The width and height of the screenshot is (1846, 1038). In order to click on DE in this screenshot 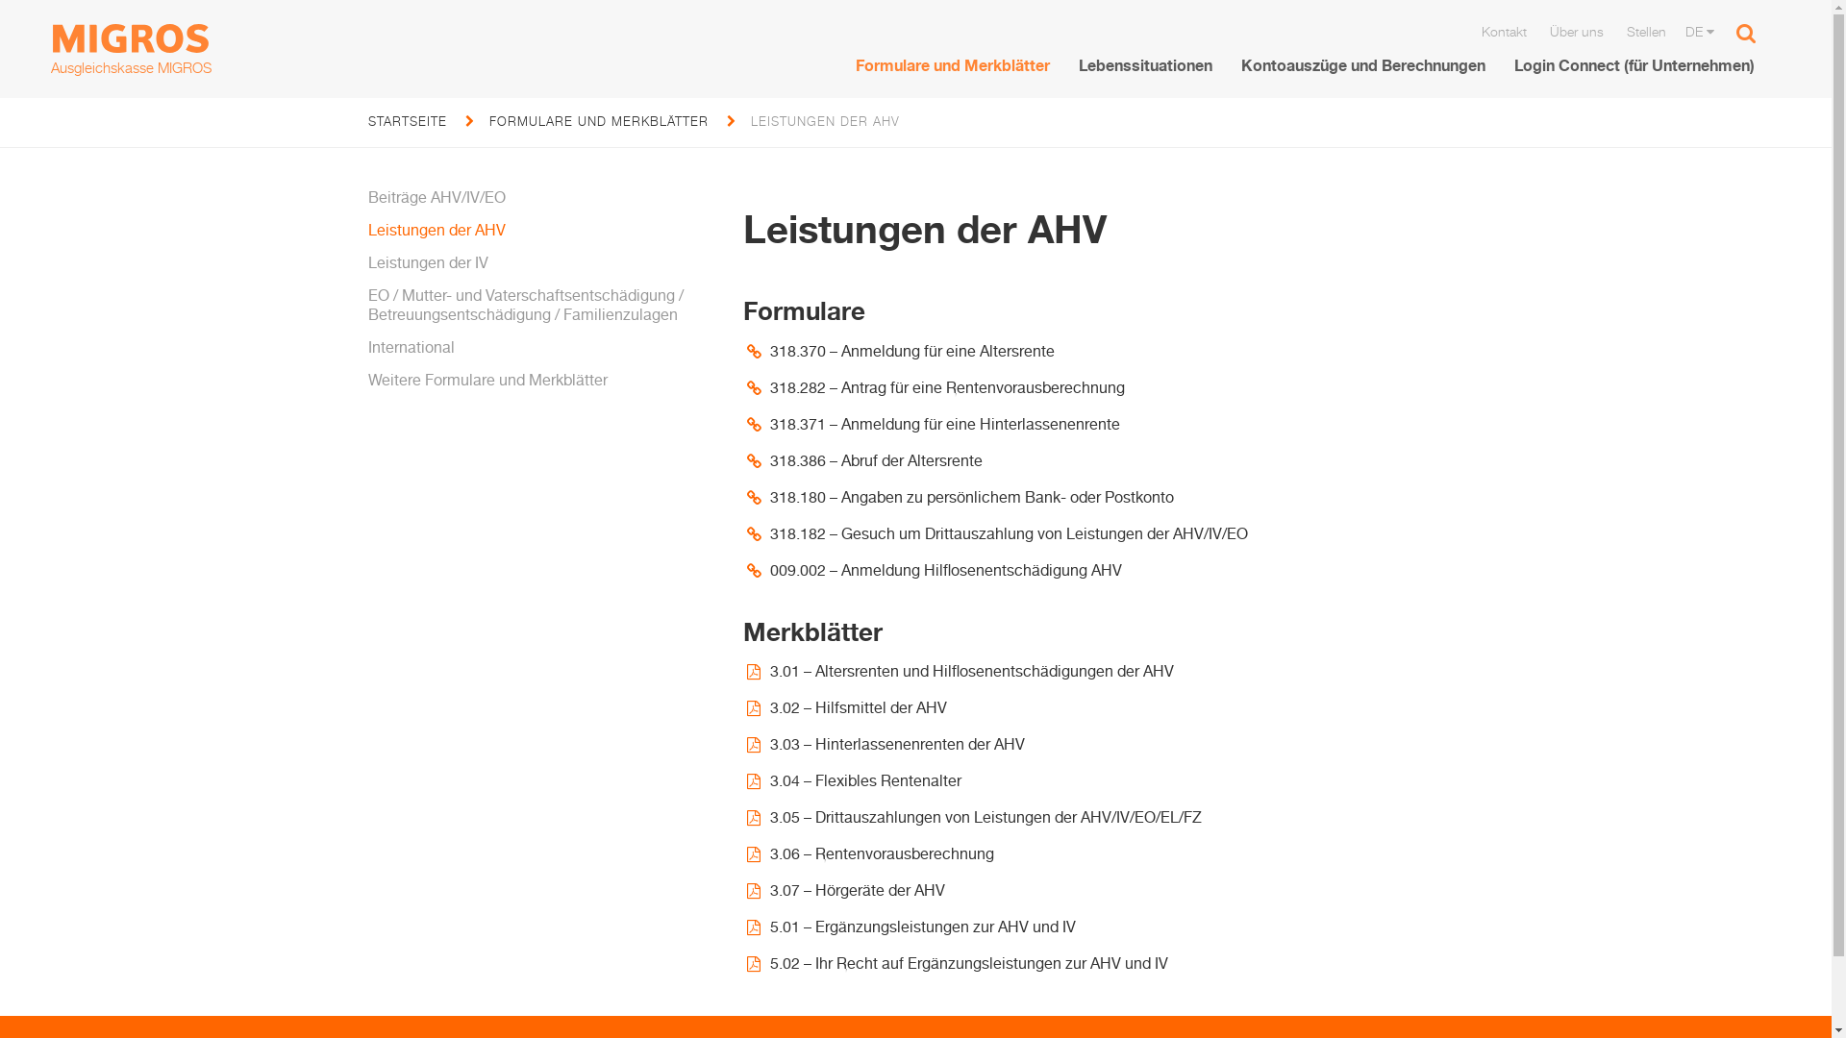, I will do `click(1700, 31)`.